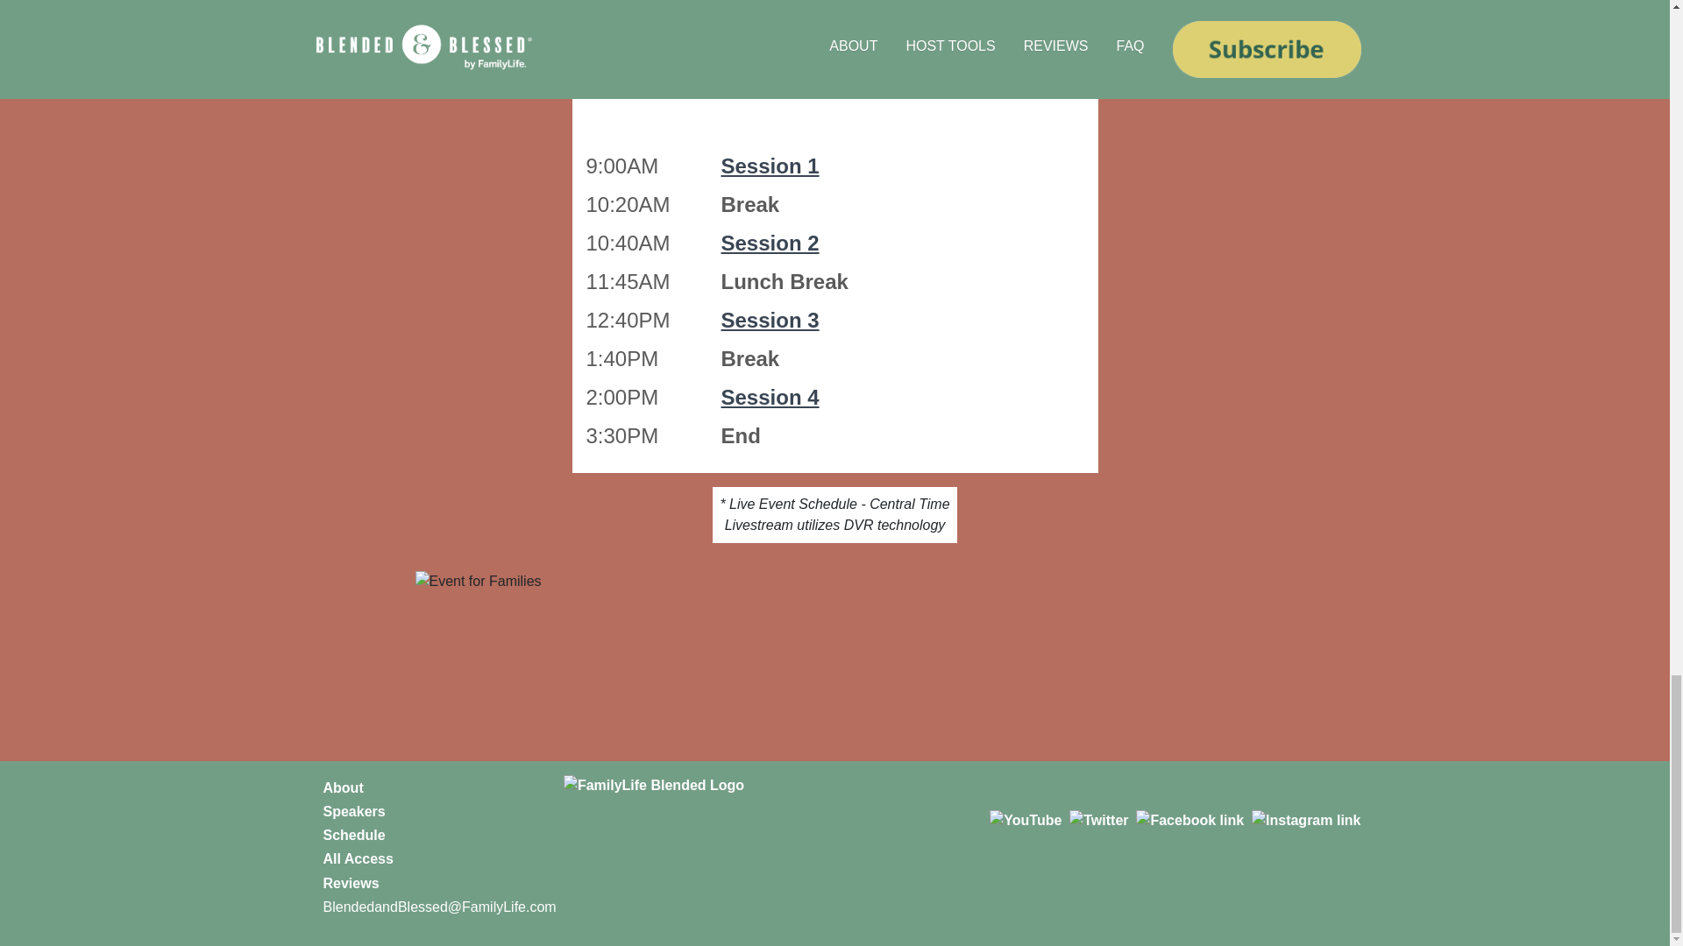 The height and width of the screenshot is (946, 1683). What do you see at coordinates (769, 321) in the screenshot?
I see `Session 3` at bounding box center [769, 321].